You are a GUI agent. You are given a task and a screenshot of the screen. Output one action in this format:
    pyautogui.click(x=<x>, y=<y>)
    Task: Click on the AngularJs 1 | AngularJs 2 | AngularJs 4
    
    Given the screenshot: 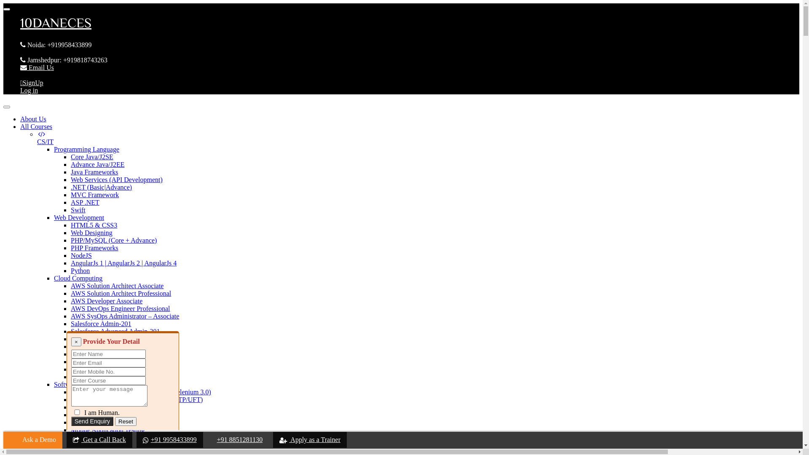 What is the action you would take?
    pyautogui.click(x=124, y=263)
    